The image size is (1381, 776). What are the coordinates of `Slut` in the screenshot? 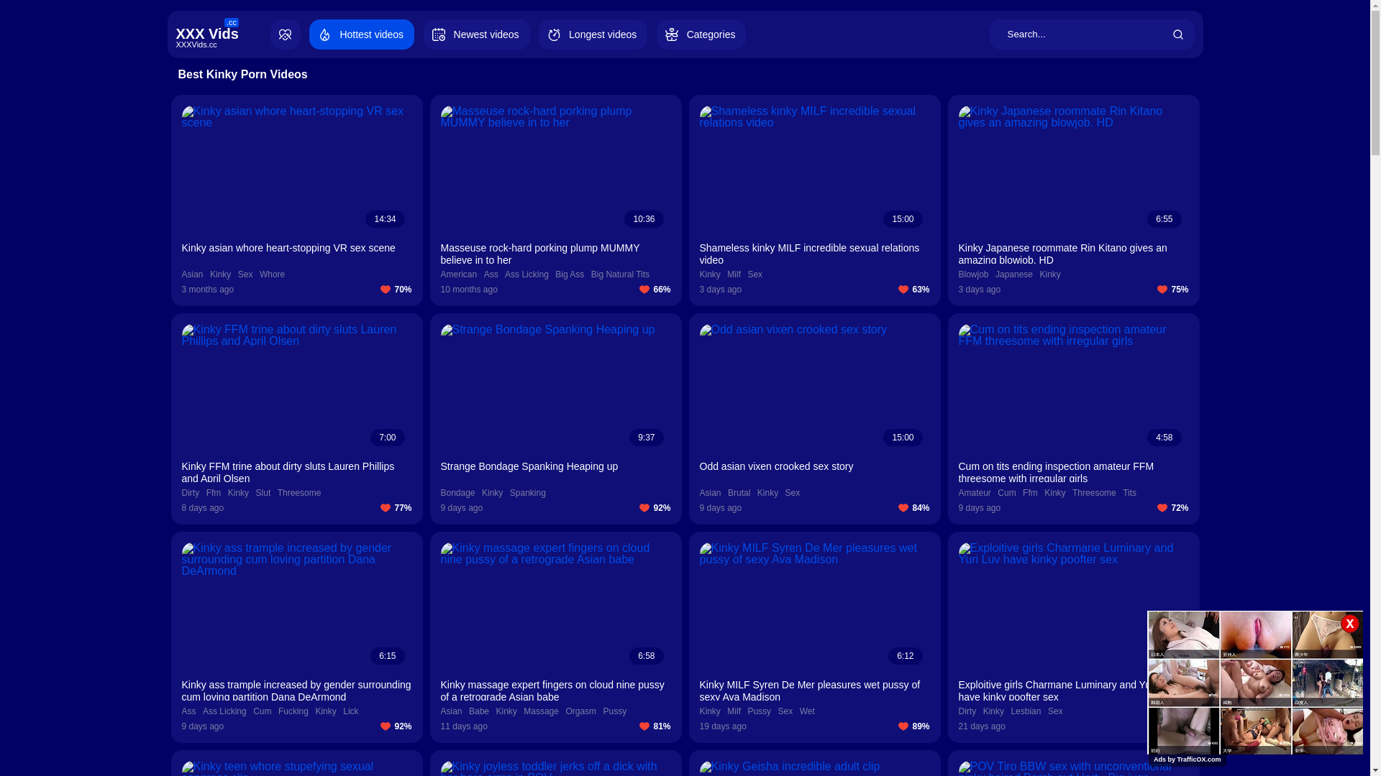 It's located at (263, 493).